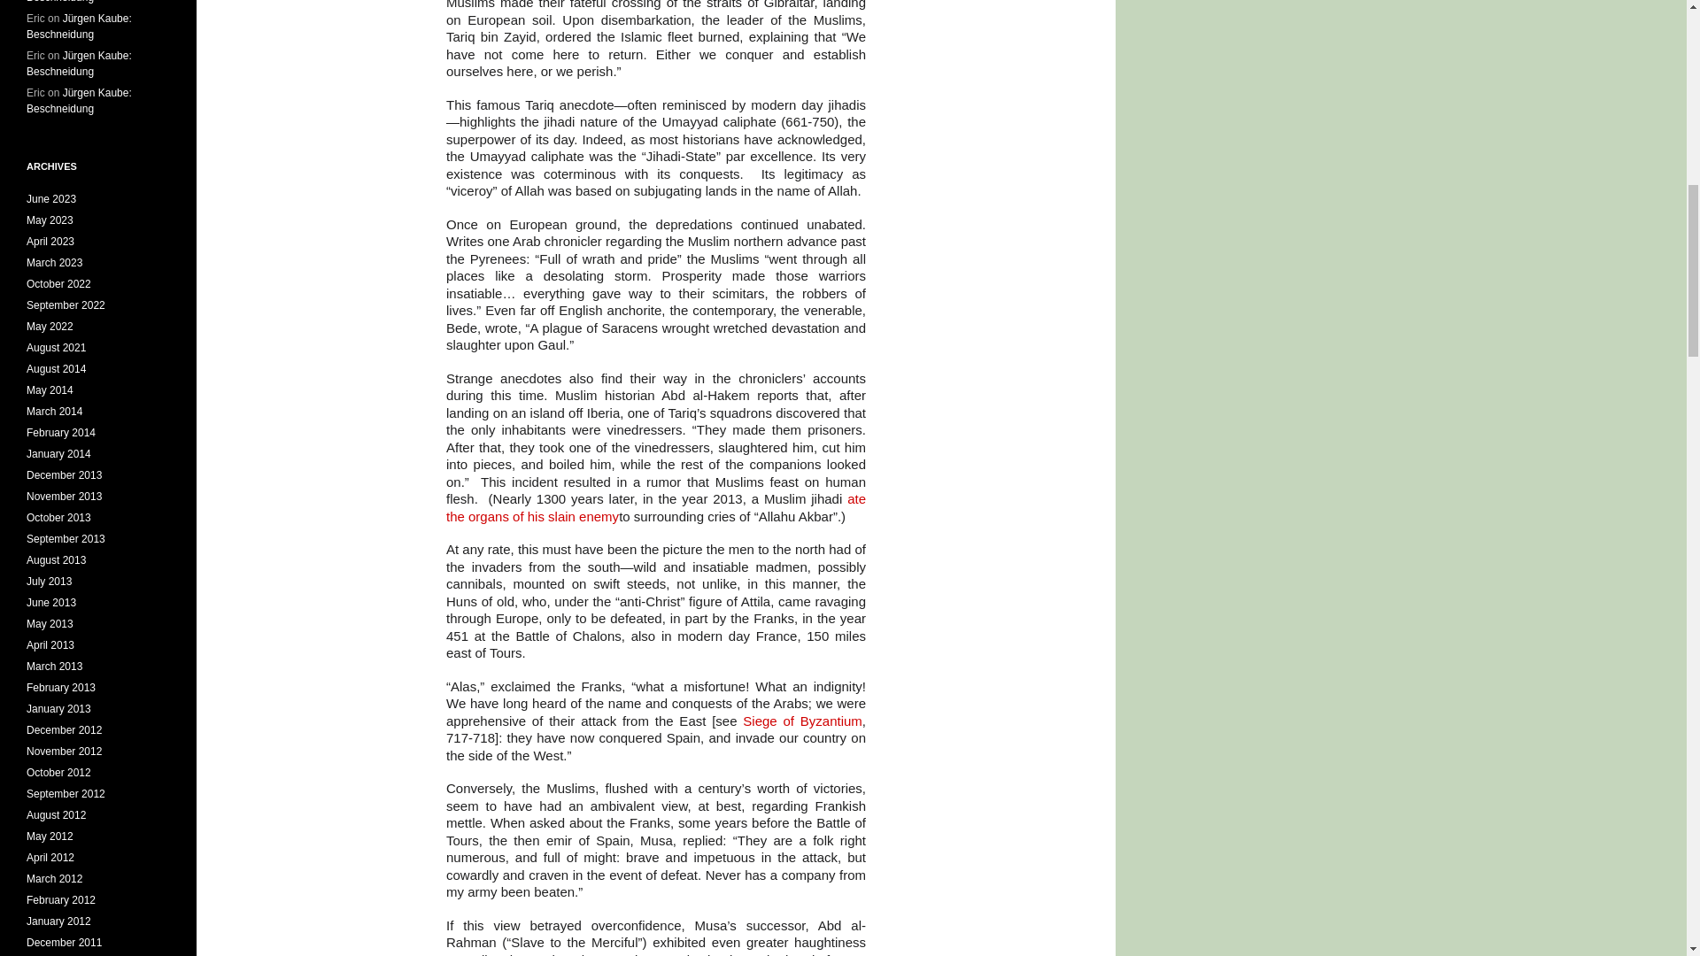 This screenshot has height=956, width=1700. Describe the element at coordinates (50, 220) in the screenshot. I see `May 2023` at that location.